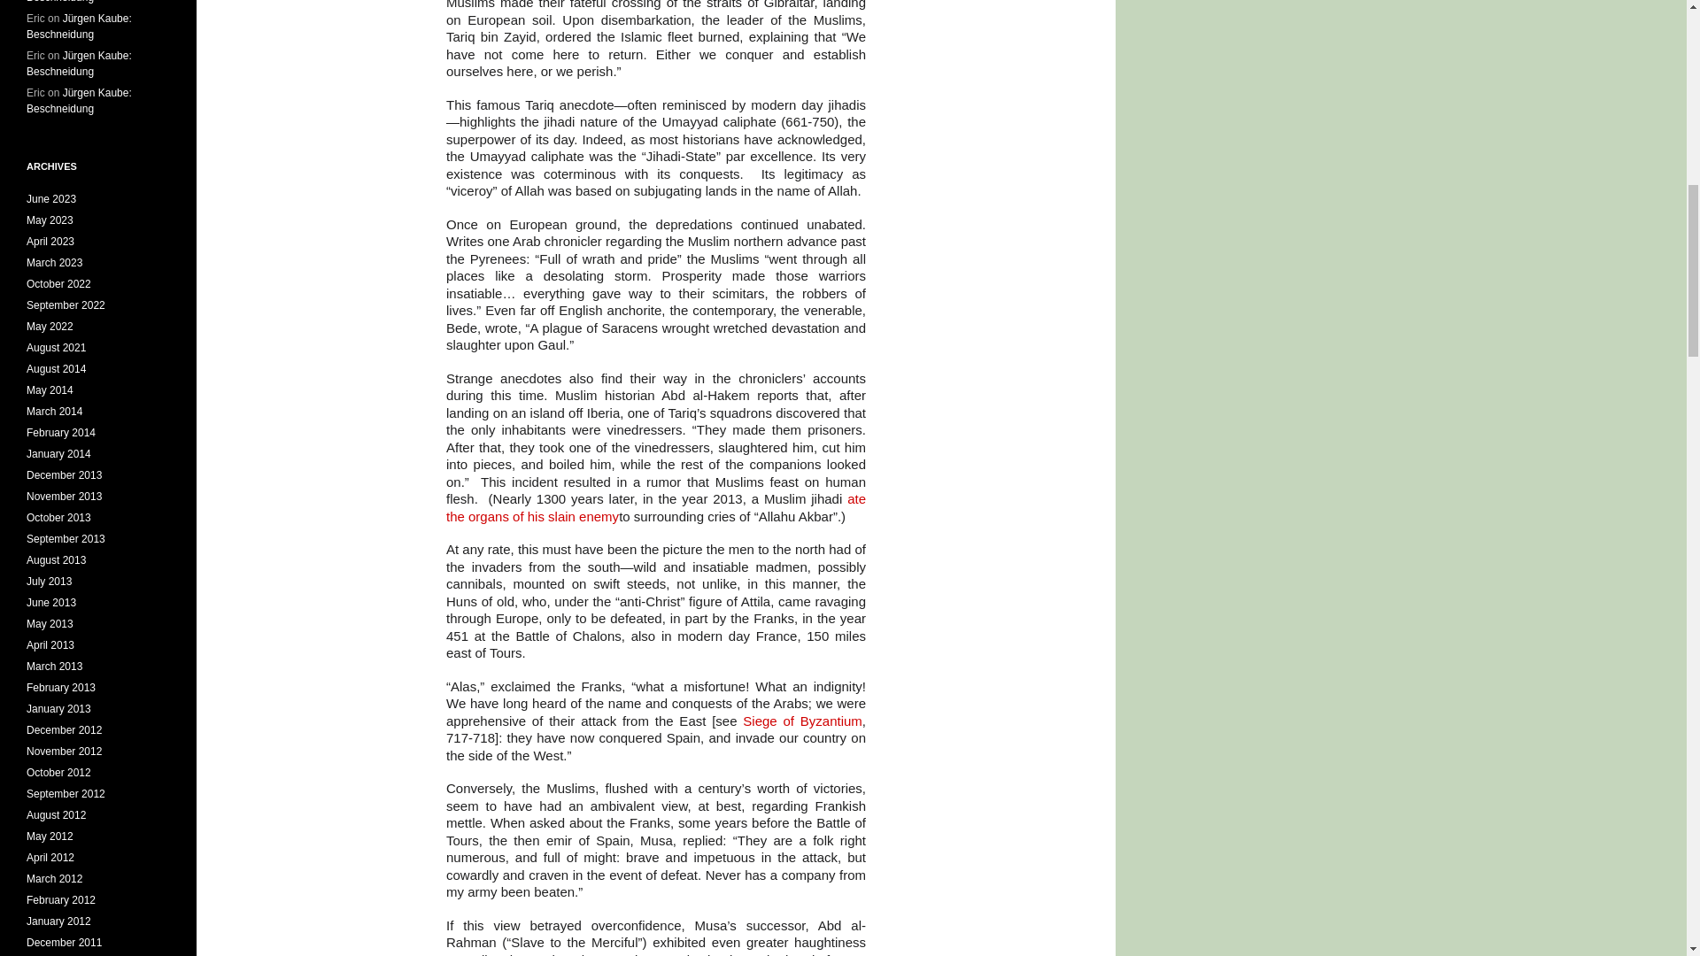 This screenshot has height=956, width=1700. Describe the element at coordinates (50, 220) in the screenshot. I see `May 2023` at that location.